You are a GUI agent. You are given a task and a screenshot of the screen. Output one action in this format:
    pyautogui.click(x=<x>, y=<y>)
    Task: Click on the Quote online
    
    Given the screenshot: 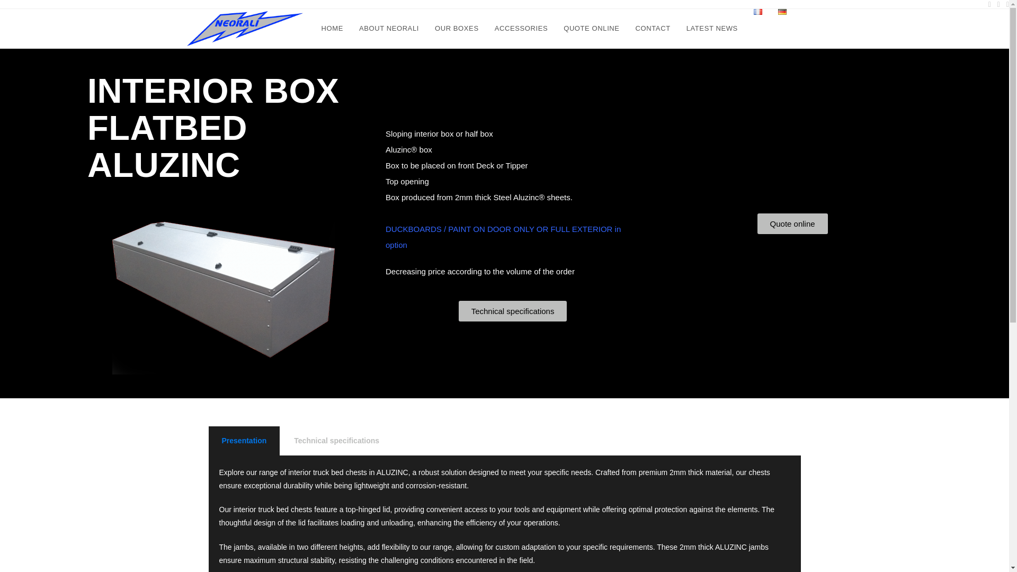 What is the action you would take?
    pyautogui.click(x=689, y=559)
    